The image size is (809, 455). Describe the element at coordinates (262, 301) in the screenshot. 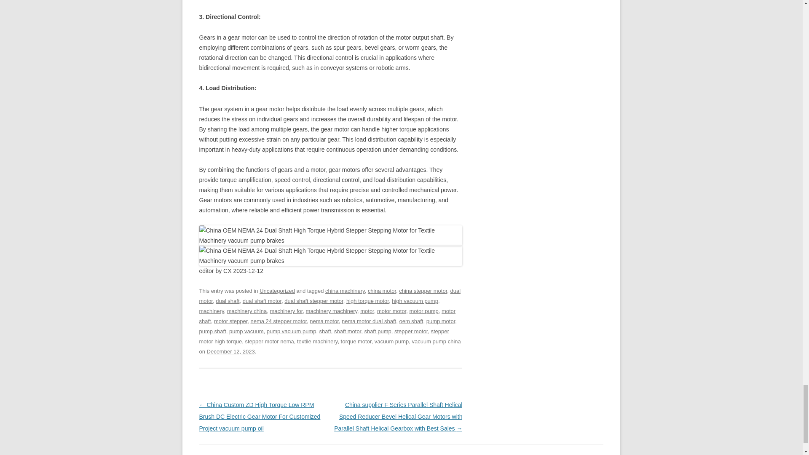

I see `dual shaft motor` at that location.